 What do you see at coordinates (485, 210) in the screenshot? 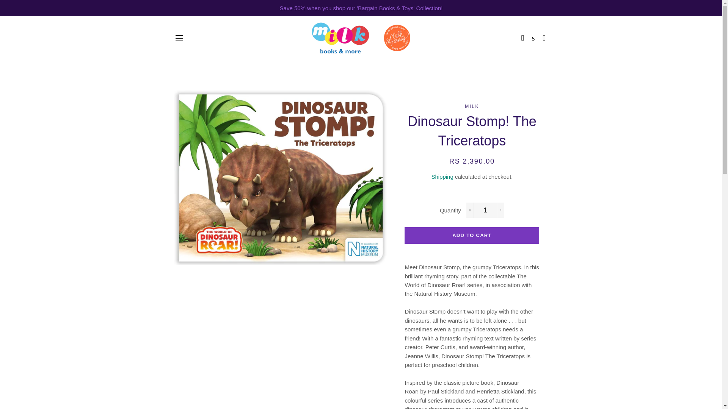
I see `1` at bounding box center [485, 210].